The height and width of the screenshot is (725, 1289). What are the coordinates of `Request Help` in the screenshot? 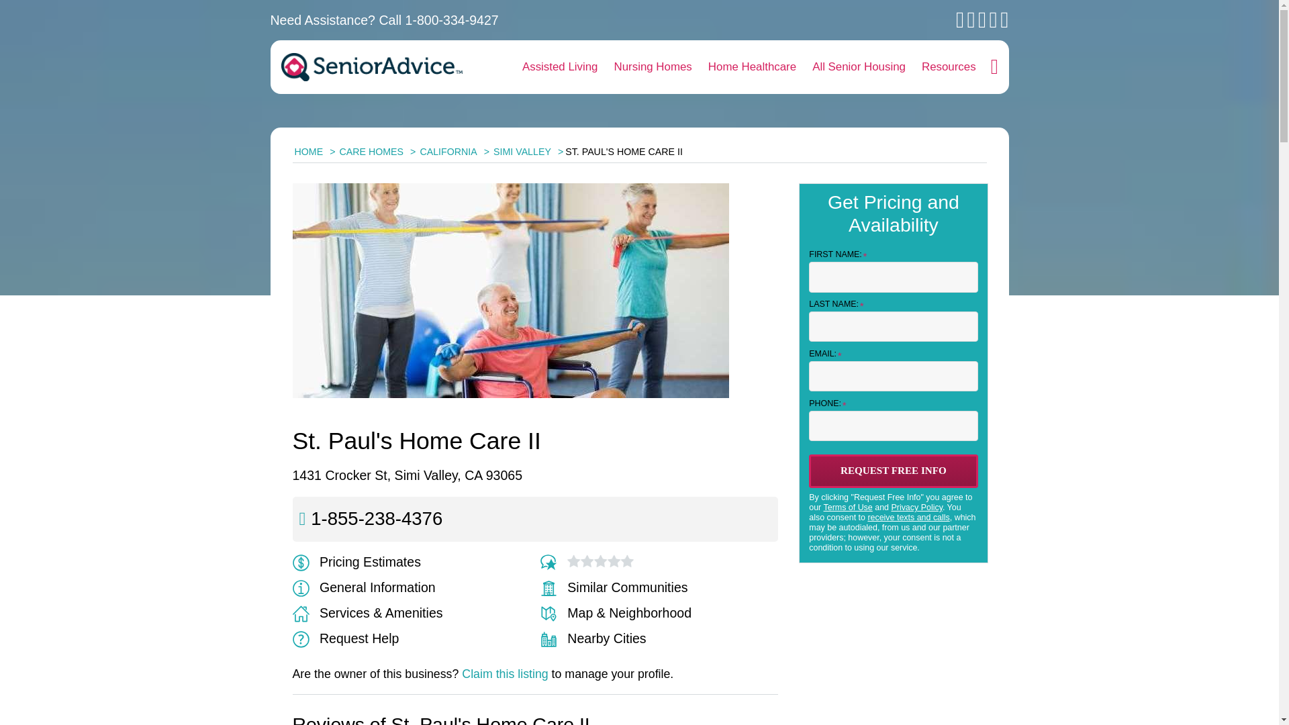 It's located at (346, 638).